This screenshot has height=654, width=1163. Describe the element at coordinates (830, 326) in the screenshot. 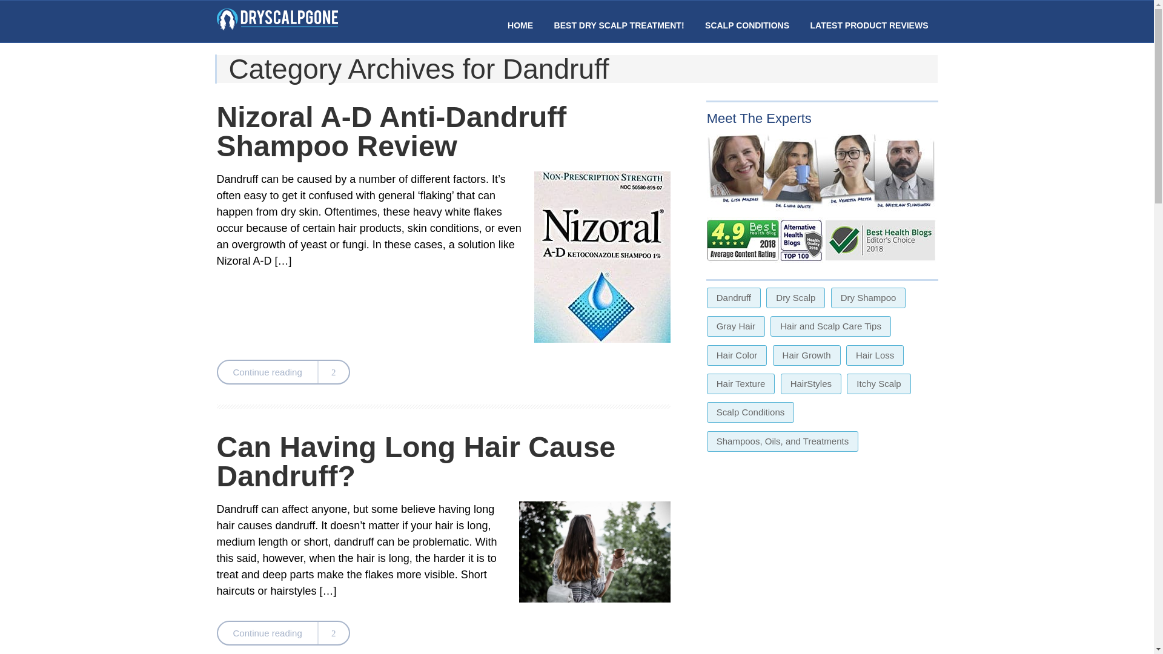

I see `Hair and Scalp Care Tips` at that location.